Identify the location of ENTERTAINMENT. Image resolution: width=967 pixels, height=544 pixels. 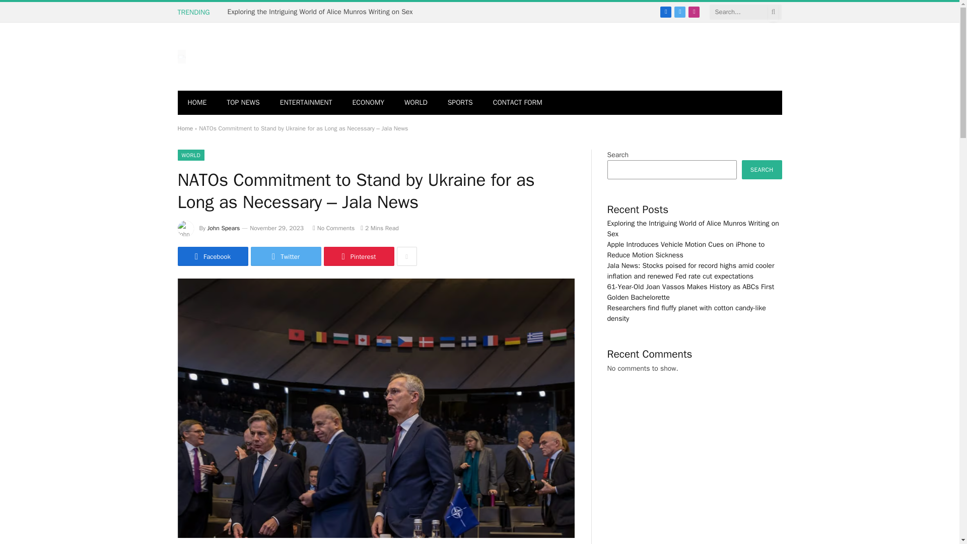
(306, 103).